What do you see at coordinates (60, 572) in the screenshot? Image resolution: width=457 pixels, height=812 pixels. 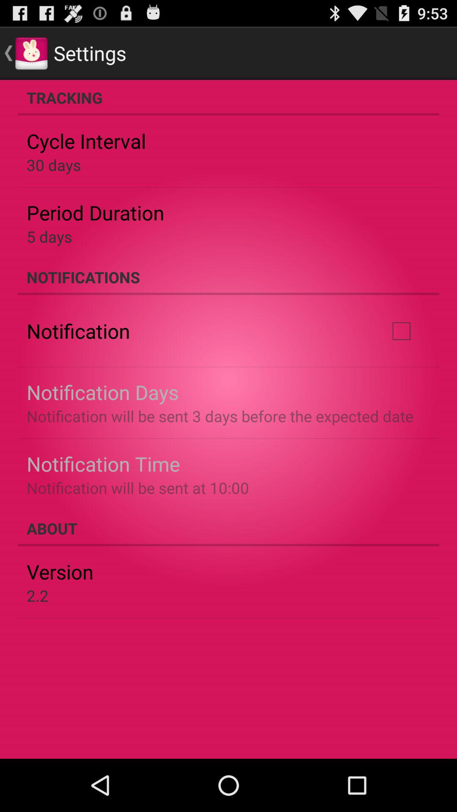 I see `turn on item below the about app` at bounding box center [60, 572].